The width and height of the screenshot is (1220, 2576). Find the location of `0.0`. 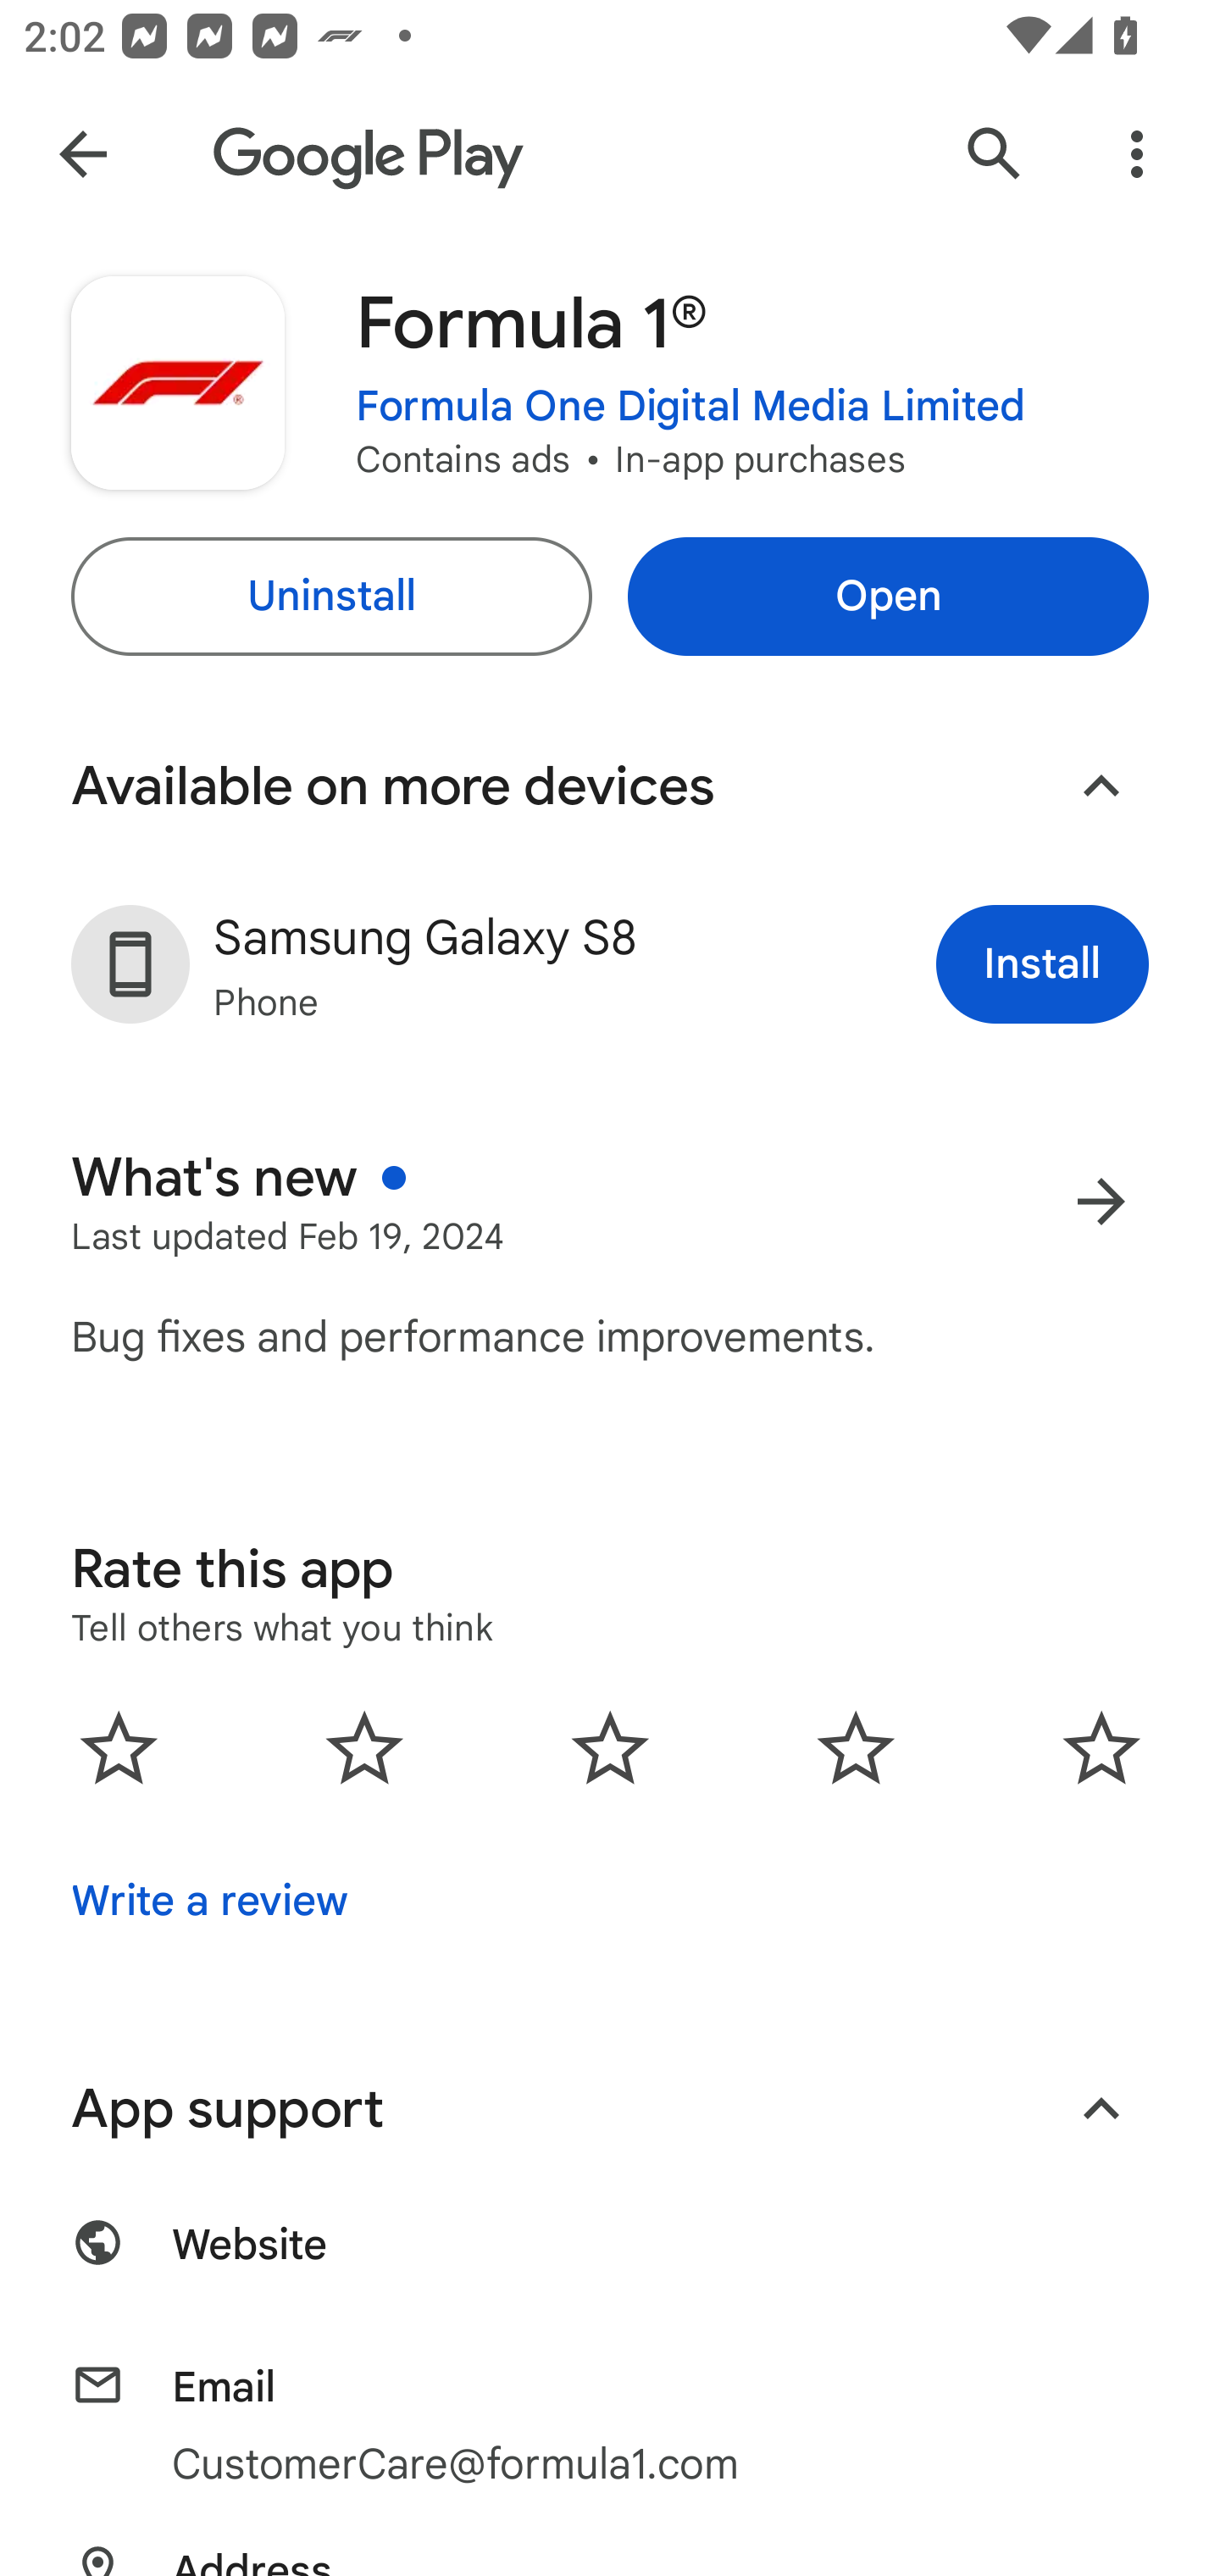

0.0 is located at coordinates (610, 1747).